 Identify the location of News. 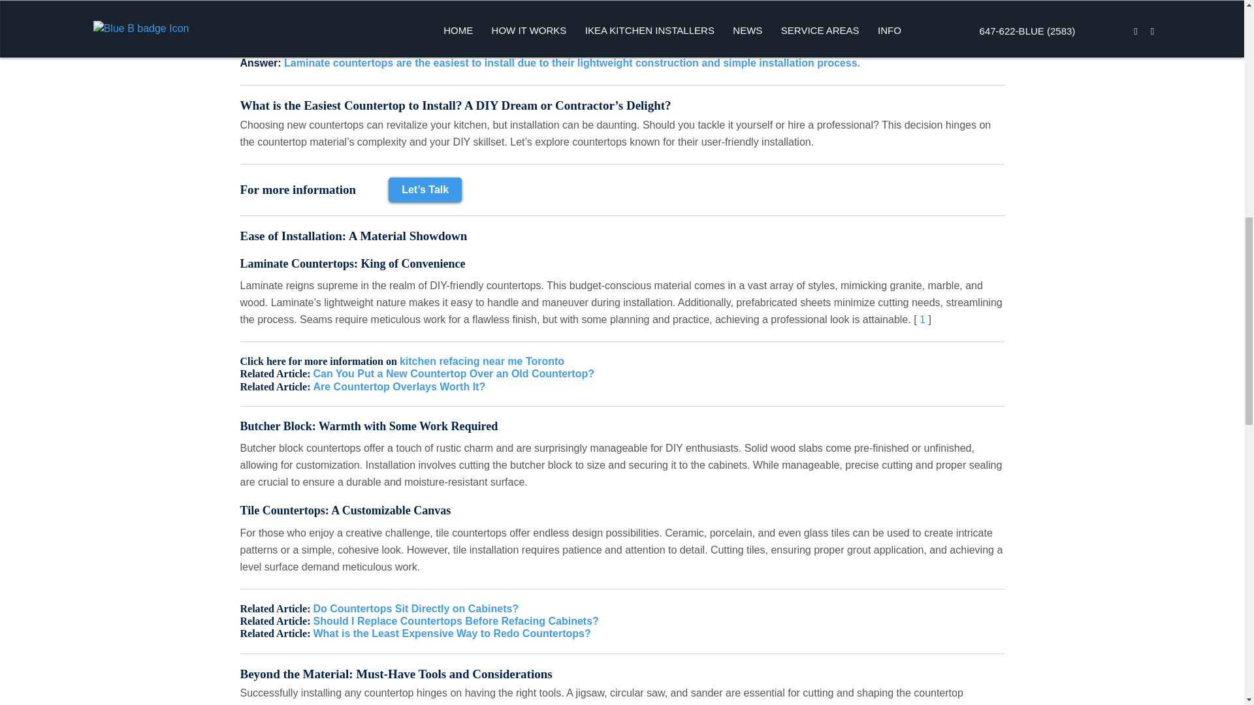
(295, 4).